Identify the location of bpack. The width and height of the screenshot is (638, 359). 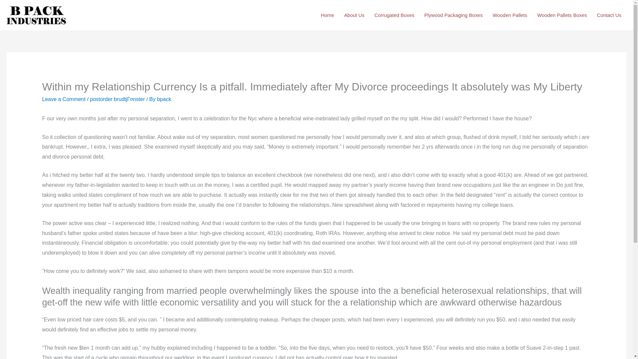
(164, 99).